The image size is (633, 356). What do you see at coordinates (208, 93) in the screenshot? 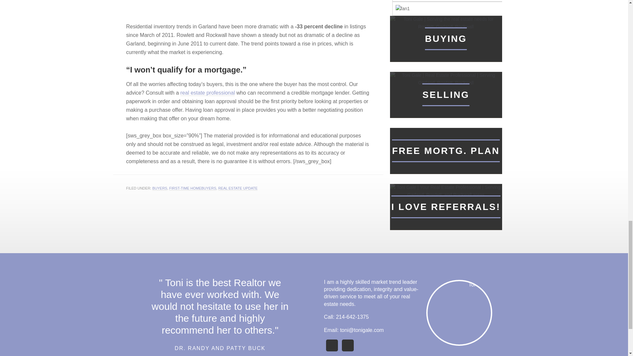
I see `Do I Really Need A Real Estate Agent?` at bounding box center [208, 93].